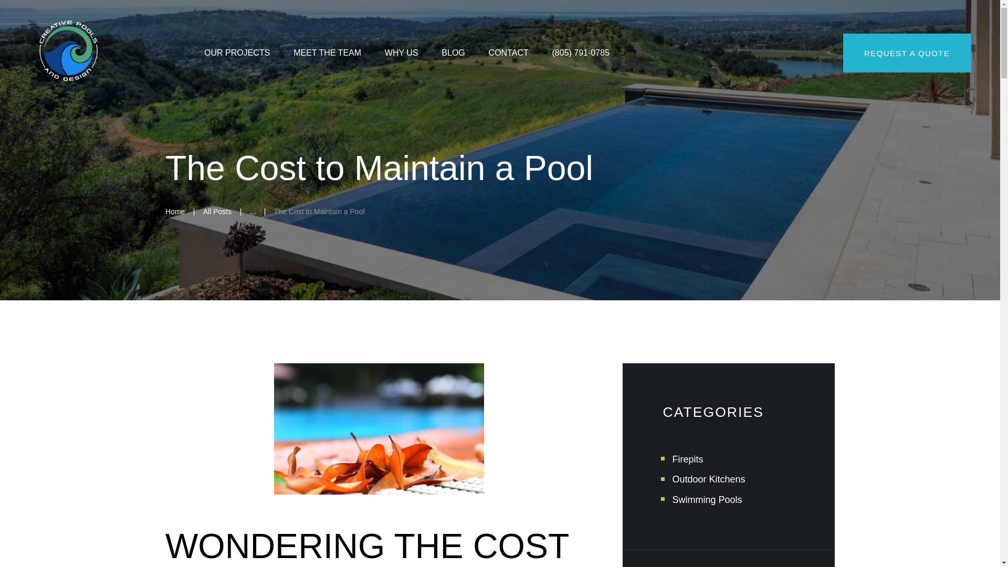 The image size is (1008, 567). What do you see at coordinates (237, 54) in the screenshot?
I see `OUR PROJECTS` at bounding box center [237, 54].